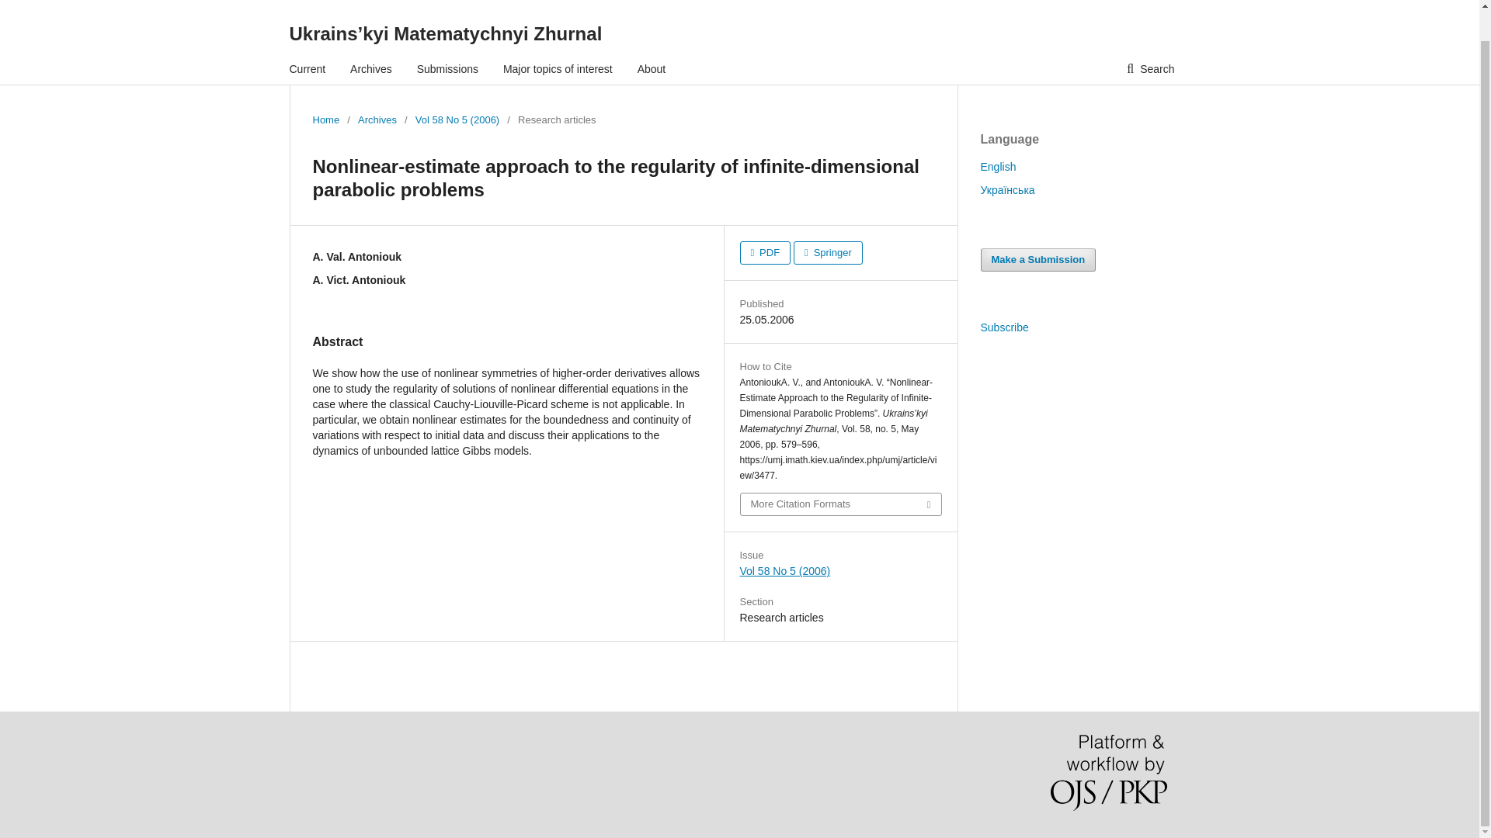 Image resolution: width=1491 pixels, height=838 pixels. Describe the element at coordinates (1150, 69) in the screenshot. I see `Search` at that location.